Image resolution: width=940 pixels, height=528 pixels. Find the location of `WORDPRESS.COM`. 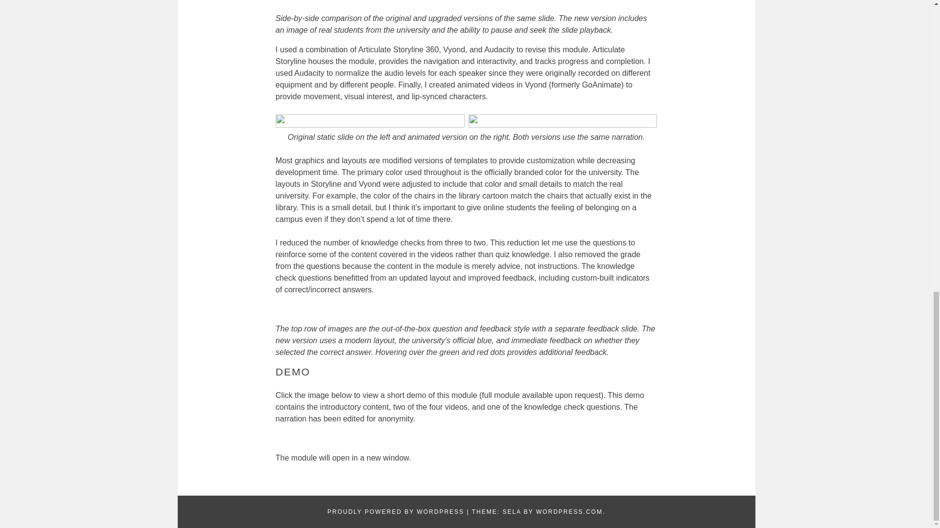

WORDPRESS.COM is located at coordinates (569, 512).